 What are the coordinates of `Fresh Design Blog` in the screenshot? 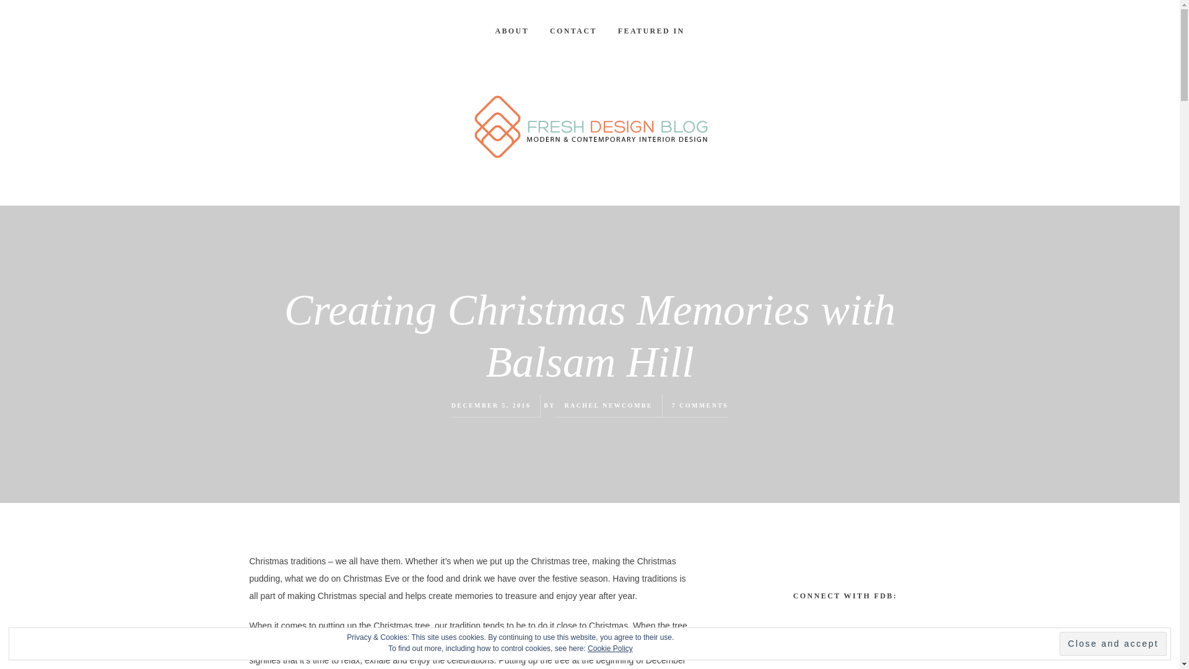 It's located at (590, 128).